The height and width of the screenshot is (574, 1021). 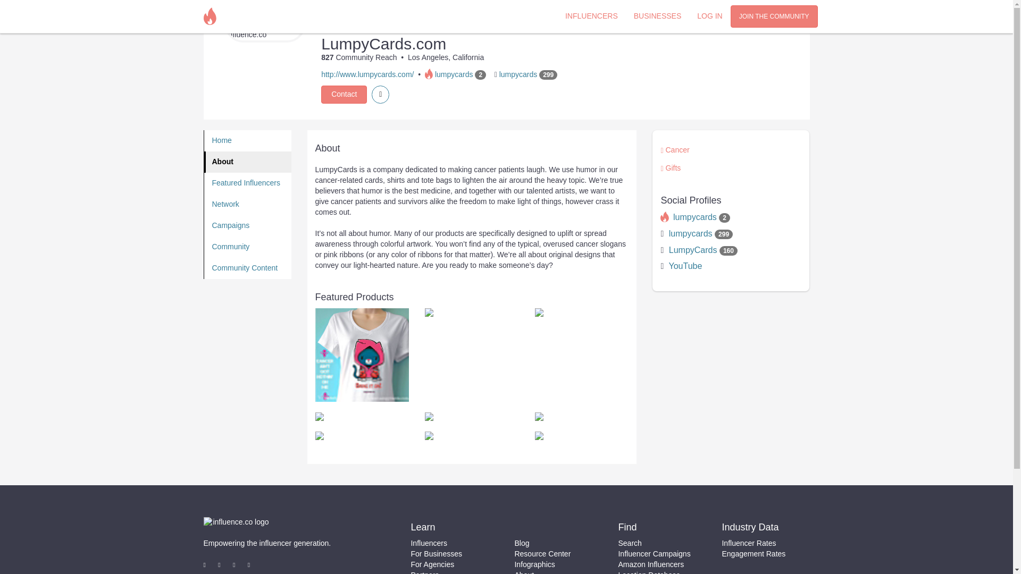 What do you see at coordinates (774, 16) in the screenshot?
I see `JOIN THE COMMUNITY` at bounding box center [774, 16].